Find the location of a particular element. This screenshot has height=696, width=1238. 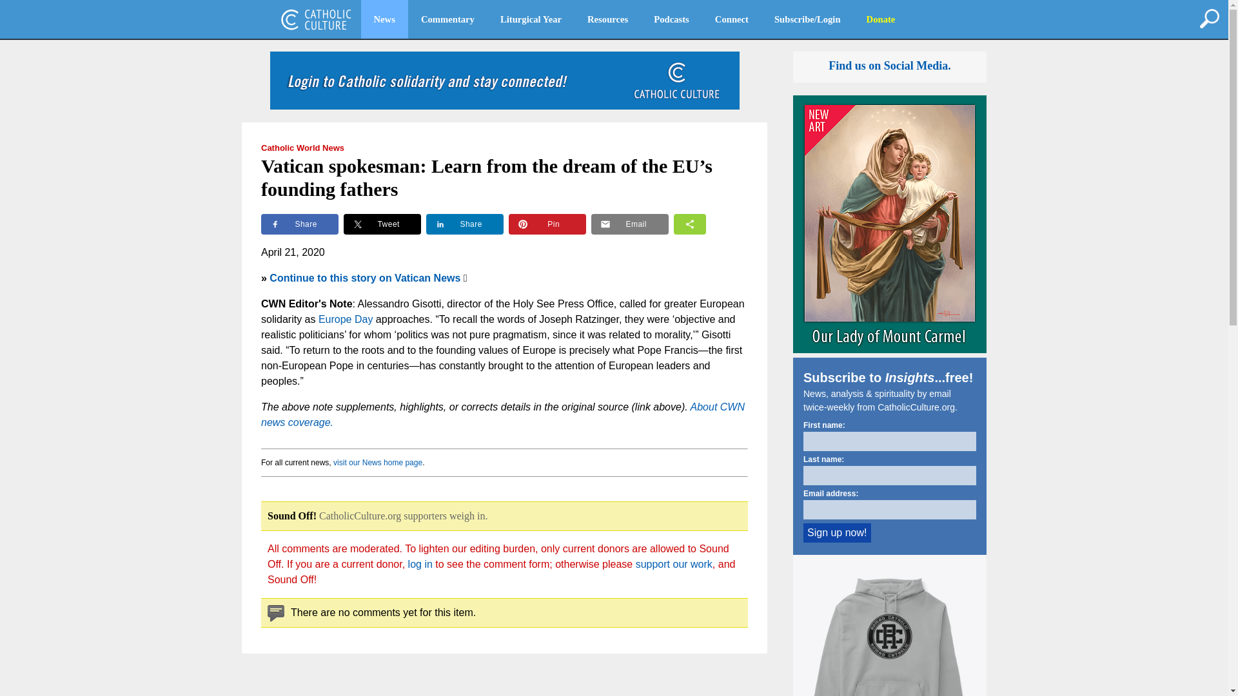

Sign up now! is located at coordinates (837, 533).